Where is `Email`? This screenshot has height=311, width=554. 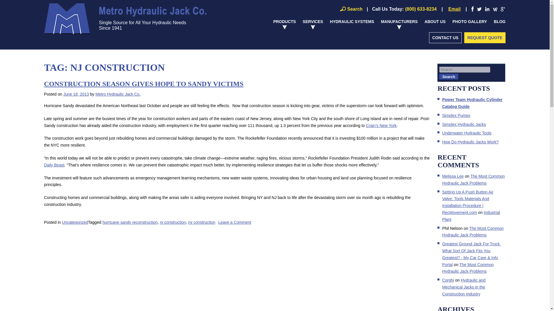
Email is located at coordinates (454, 9).